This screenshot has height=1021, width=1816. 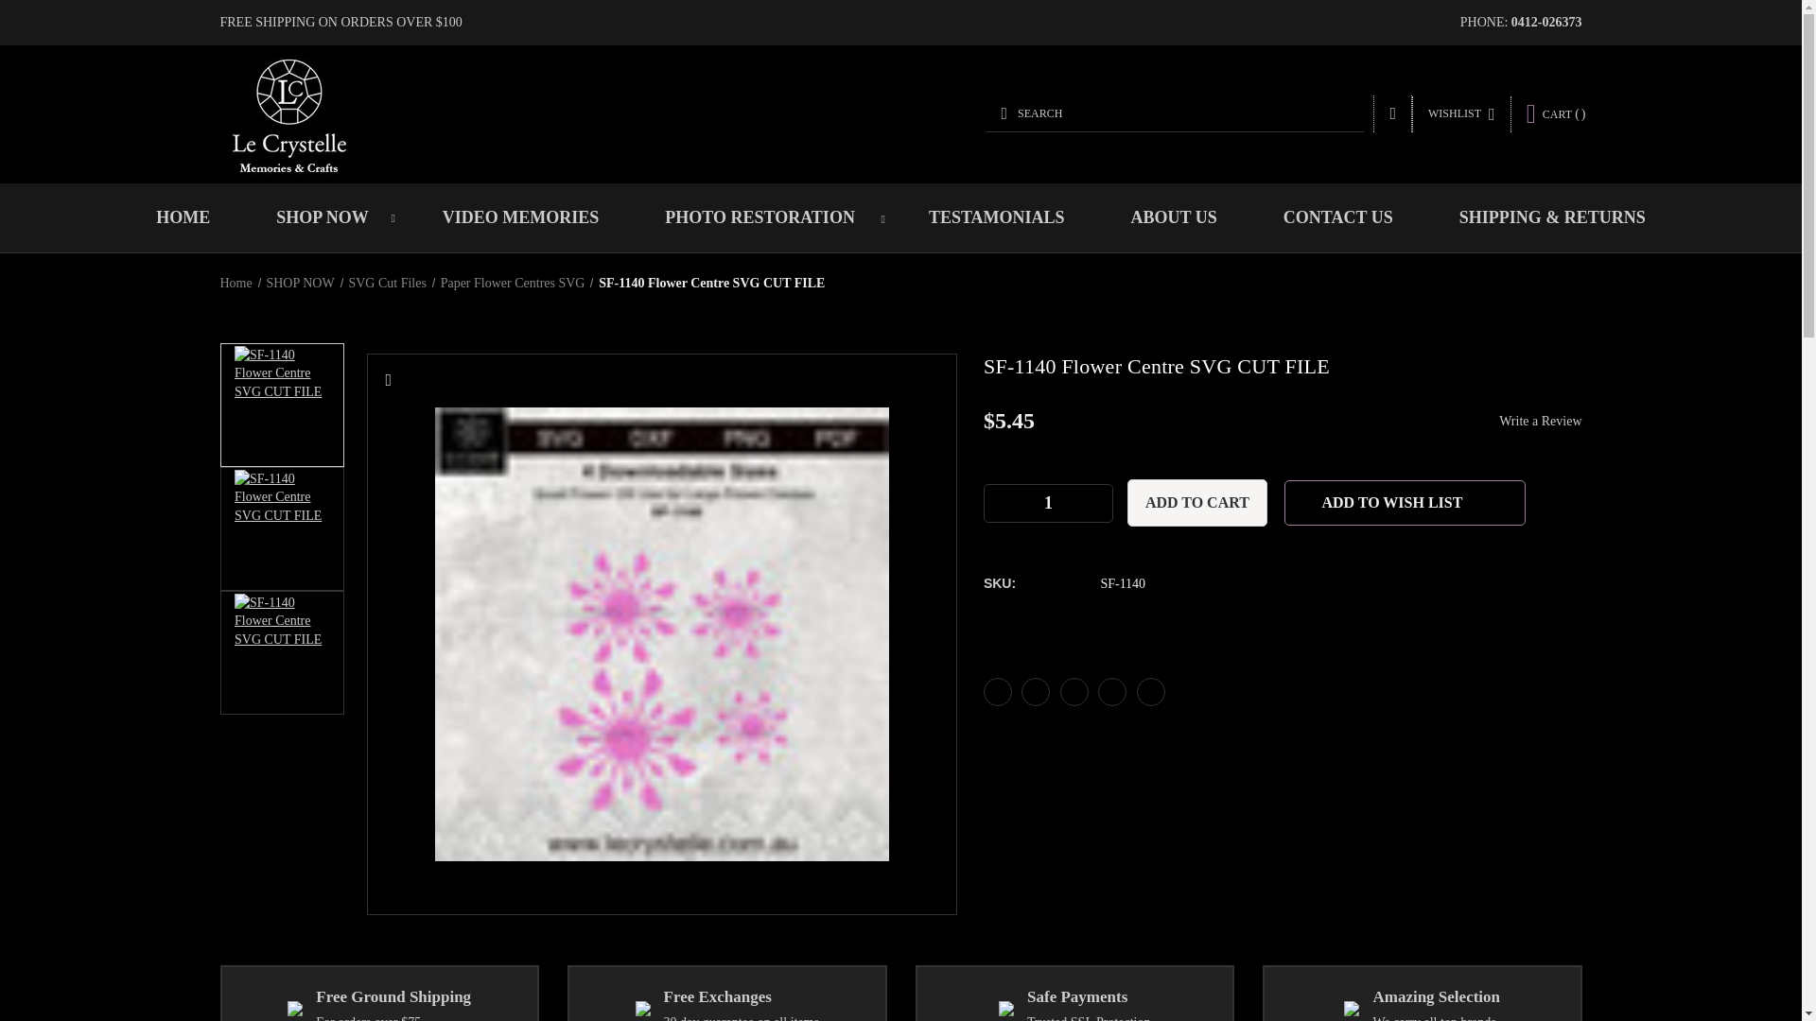 What do you see at coordinates (1197, 503) in the screenshot?
I see `Add to Cart` at bounding box center [1197, 503].